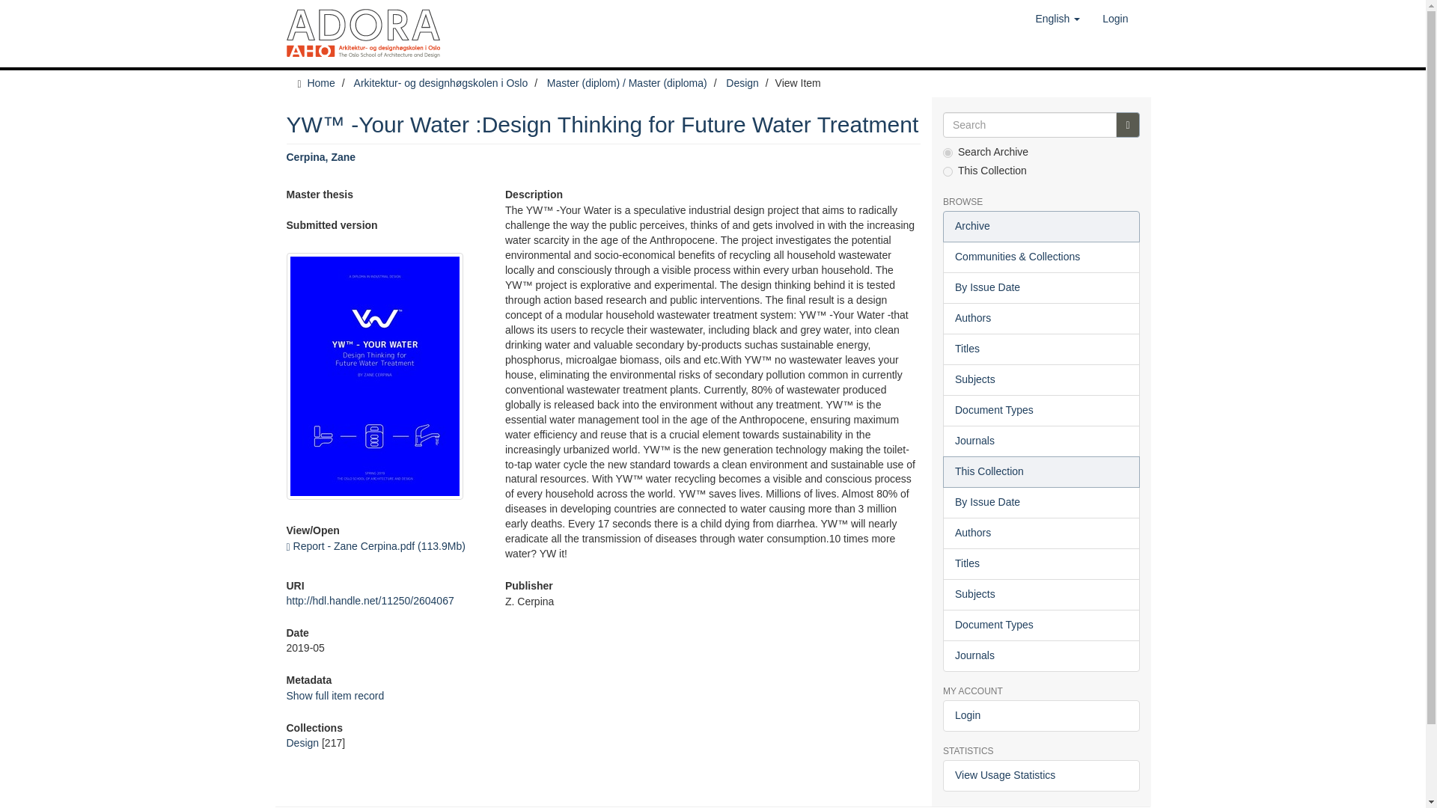 This screenshot has height=808, width=1437. What do you see at coordinates (1040, 349) in the screenshot?
I see `Titles` at bounding box center [1040, 349].